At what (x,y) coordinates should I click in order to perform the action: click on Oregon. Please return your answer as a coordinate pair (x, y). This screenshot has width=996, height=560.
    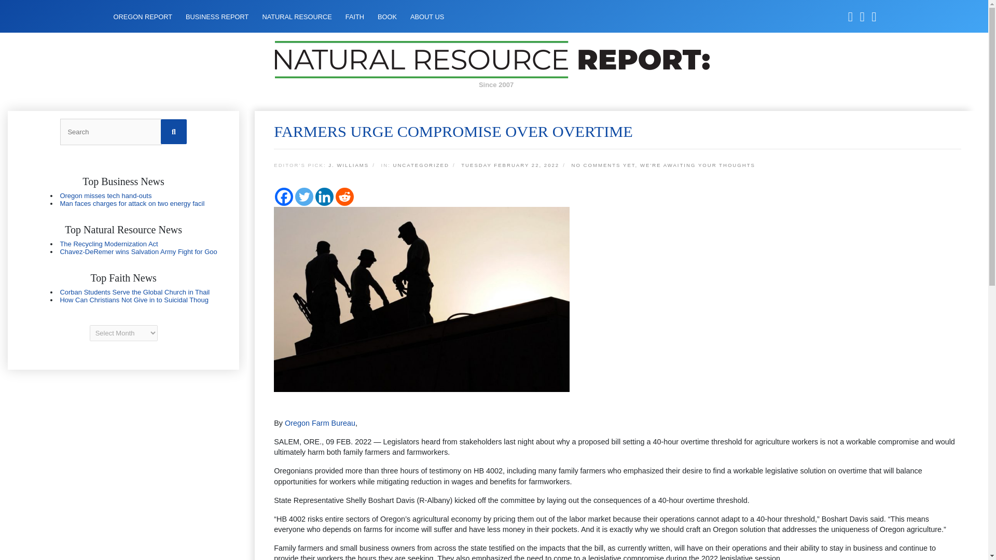
    Looking at the image, I should click on (123, 199).